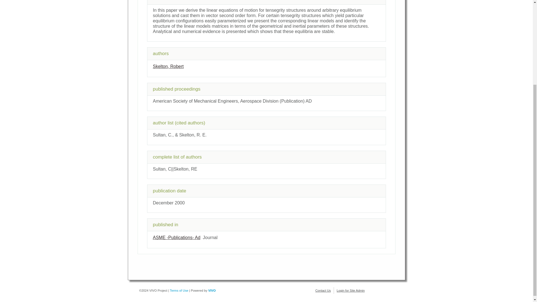 The height and width of the screenshot is (302, 537). What do you see at coordinates (323, 290) in the screenshot?
I see `Contact Us` at bounding box center [323, 290].